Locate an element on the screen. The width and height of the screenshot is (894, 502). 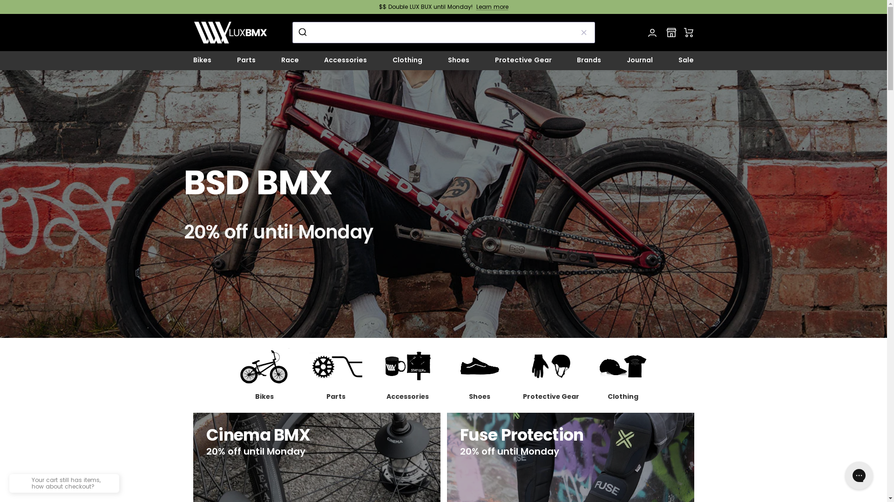
Clothing is located at coordinates (407, 60).